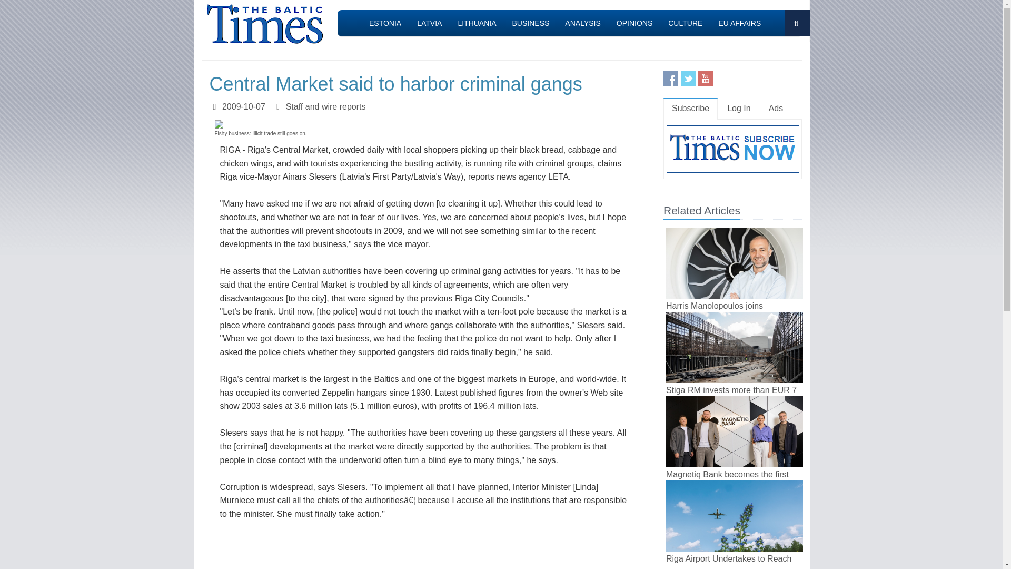 Image resolution: width=1011 pixels, height=569 pixels. Describe the element at coordinates (582, 23) in the screenshot. I see `ANALYSIS` at that location.